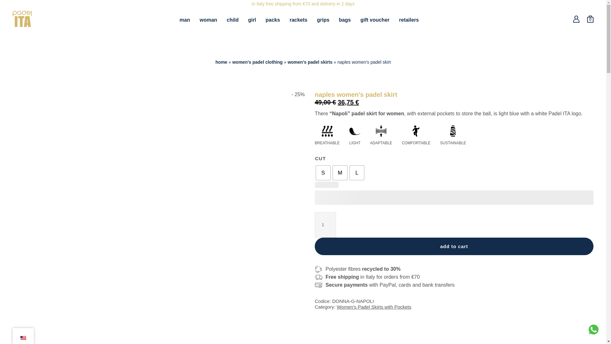 This screenshot has width=611, height=344. What do you see at coordinates (375, 20) in the screenshot?
I see `gift voucher` at bounding box center [375, 20].